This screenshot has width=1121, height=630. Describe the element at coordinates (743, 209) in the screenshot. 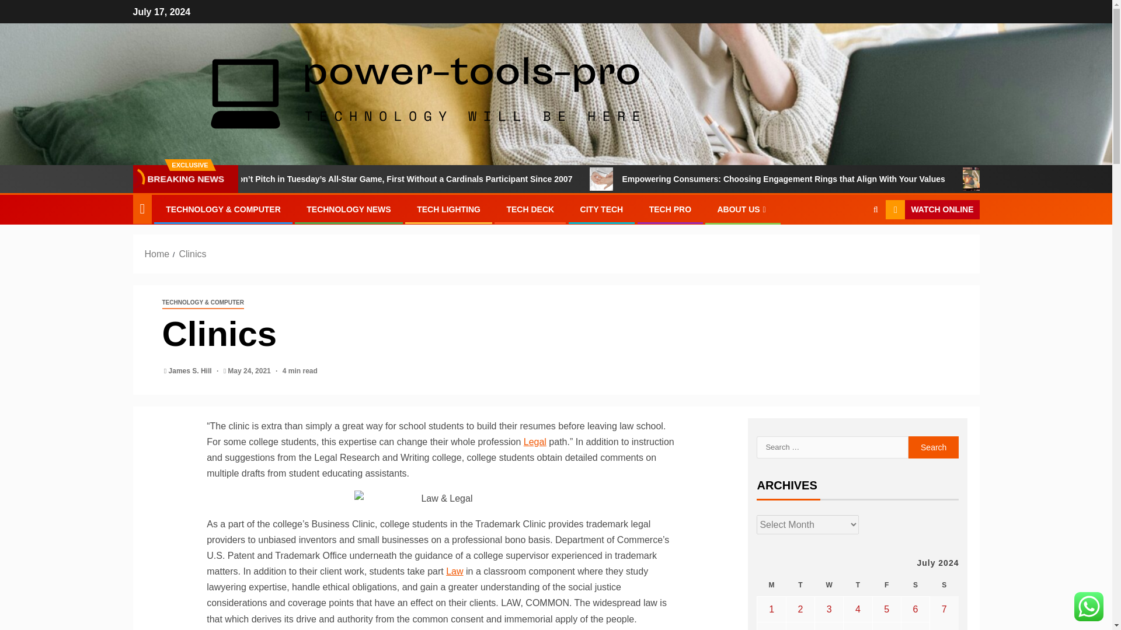

I see `ABOUT US` at that location.